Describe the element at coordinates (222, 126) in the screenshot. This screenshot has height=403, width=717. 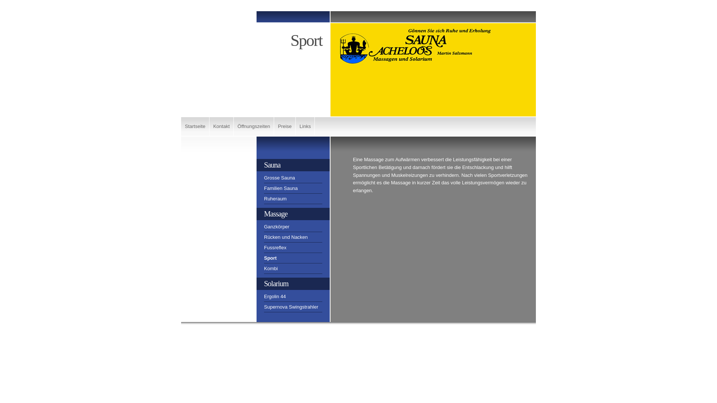
I see `Kontakt` at that location.